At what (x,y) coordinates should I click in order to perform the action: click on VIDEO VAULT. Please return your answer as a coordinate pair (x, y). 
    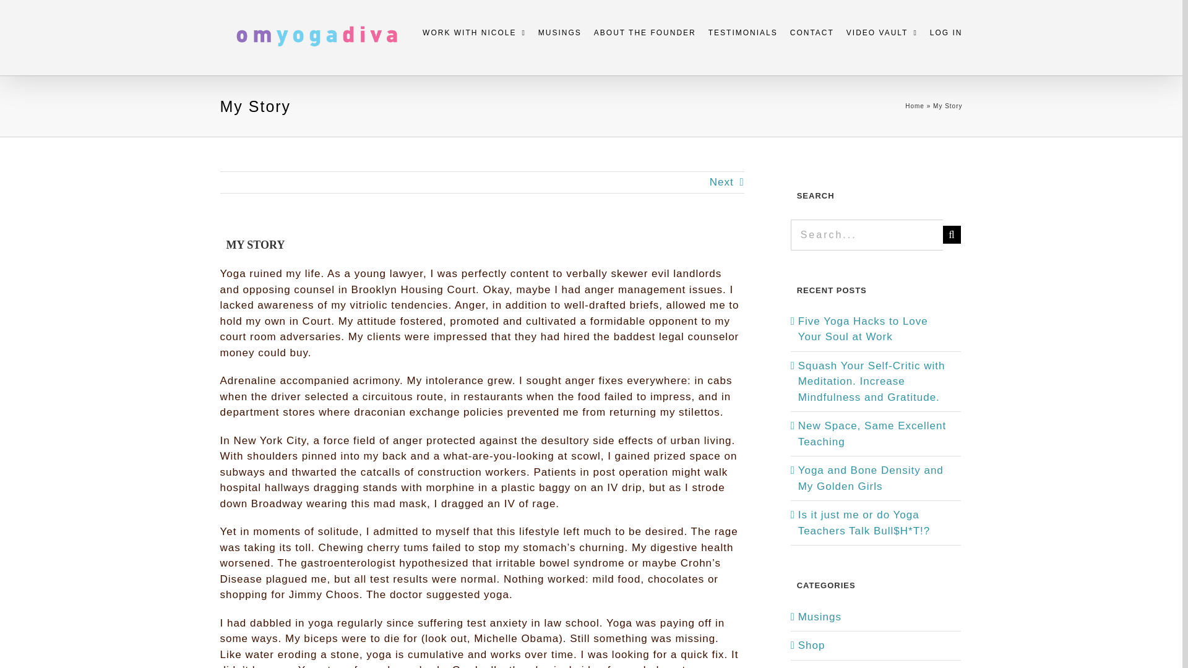
    Looking at the image, I should click on (881, 32).